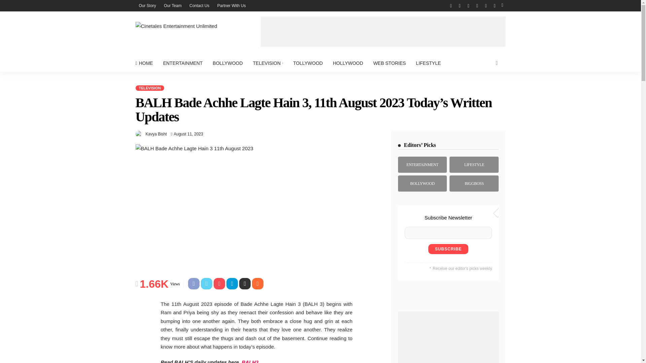 The width and height of the screenshot is (646, 363). Describe the element at coordinates (227, 63) in the screenshot. I see `BOLLYWOOD` at that location.